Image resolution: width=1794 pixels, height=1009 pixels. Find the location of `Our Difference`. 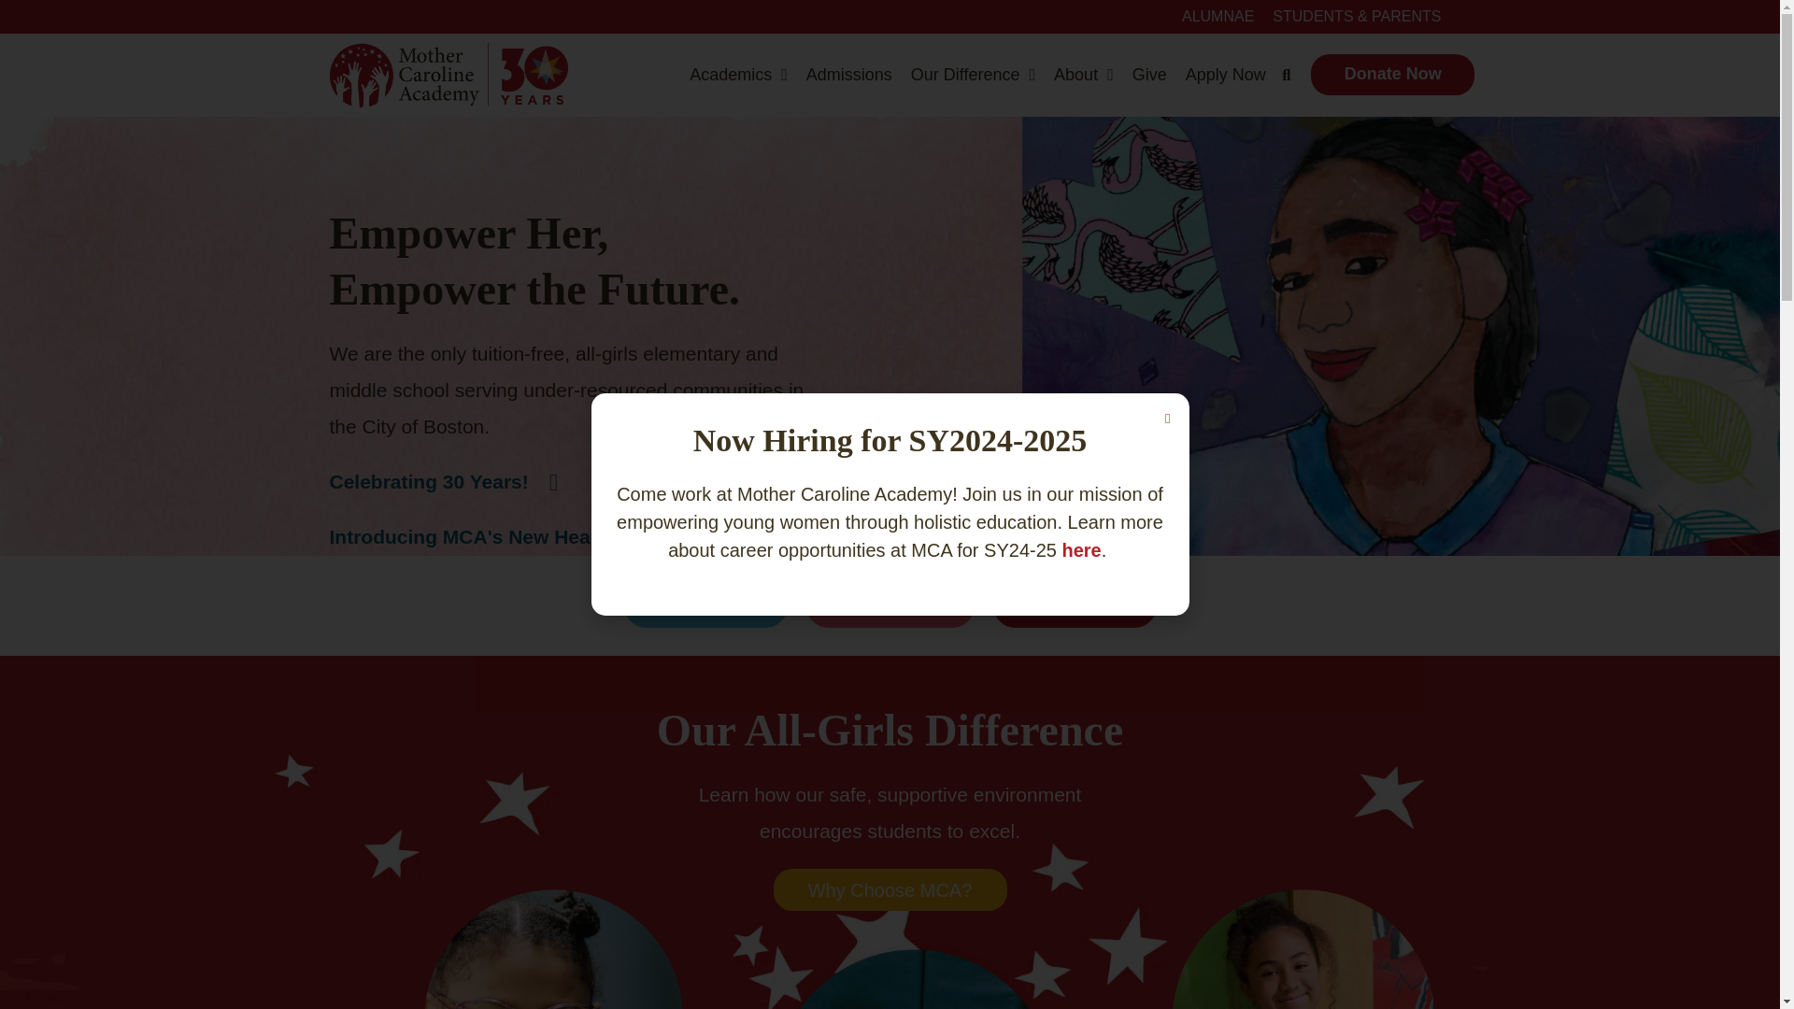

Our Difference is located at coordinates (973, 75).